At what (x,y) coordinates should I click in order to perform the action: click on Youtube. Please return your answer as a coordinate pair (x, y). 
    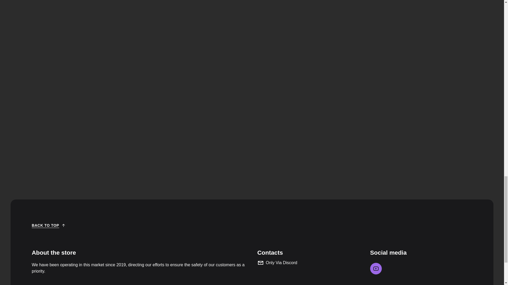
    Looking at the image, I should click on (376, 269).